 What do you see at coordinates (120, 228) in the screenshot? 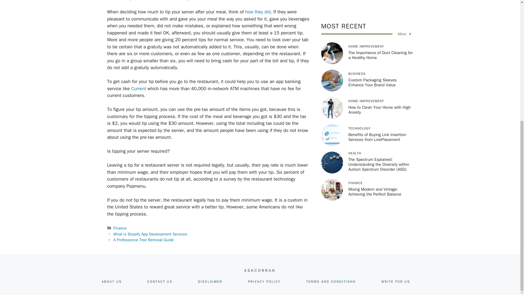
I see `Finance` at bounding box center [120, 228].